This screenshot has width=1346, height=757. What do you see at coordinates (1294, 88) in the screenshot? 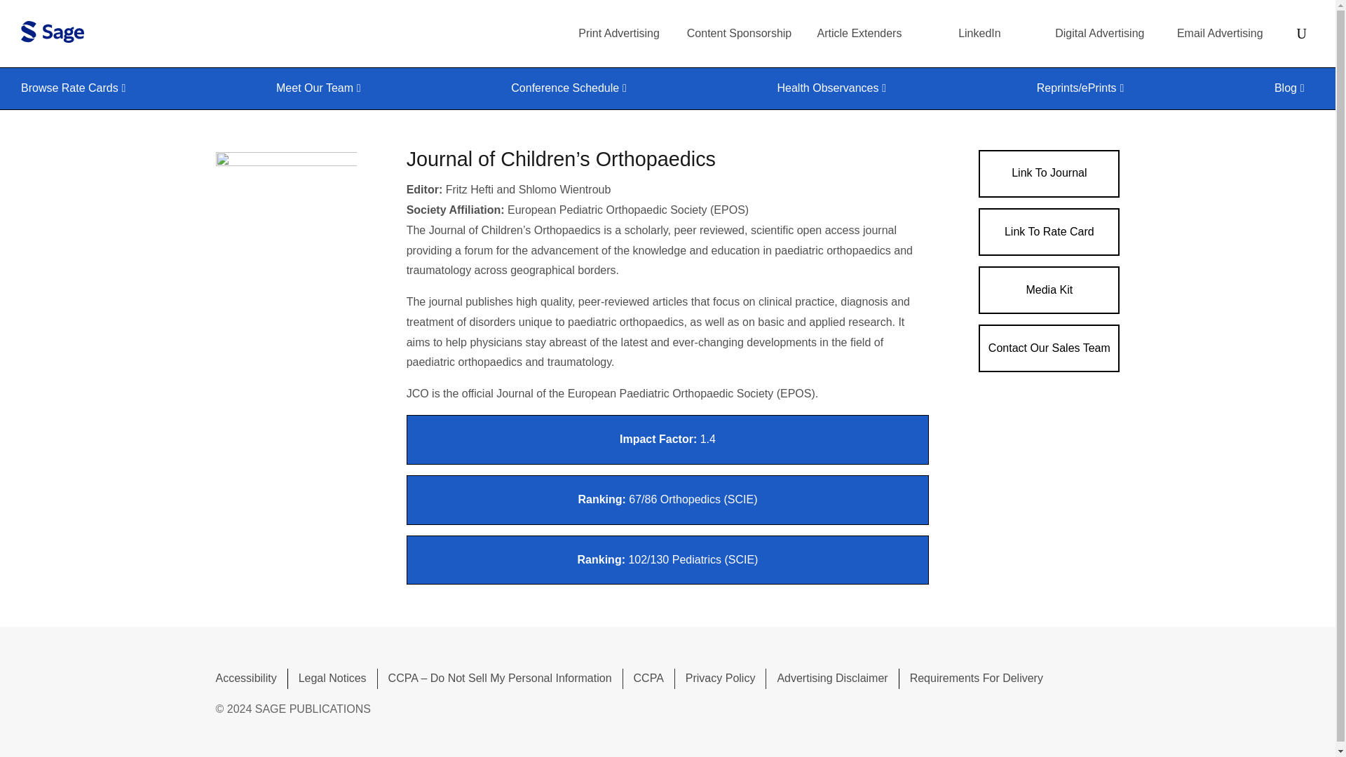
I see `Blog` at bounding box center [1294, 88].